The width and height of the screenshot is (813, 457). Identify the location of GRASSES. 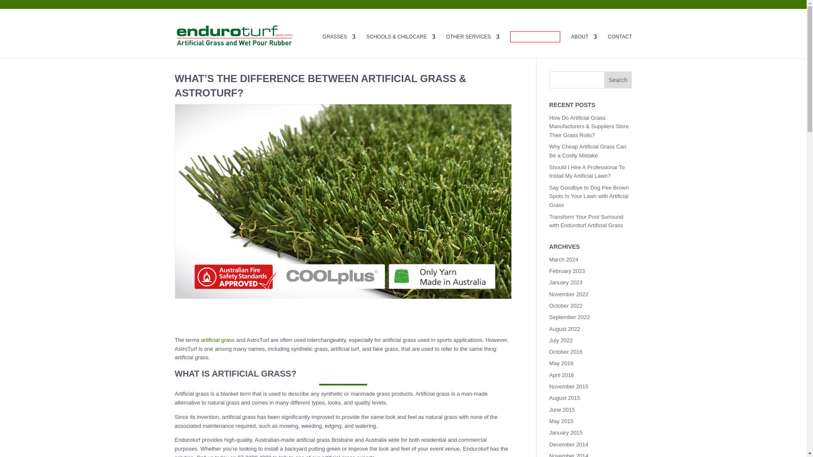
(339, 46).